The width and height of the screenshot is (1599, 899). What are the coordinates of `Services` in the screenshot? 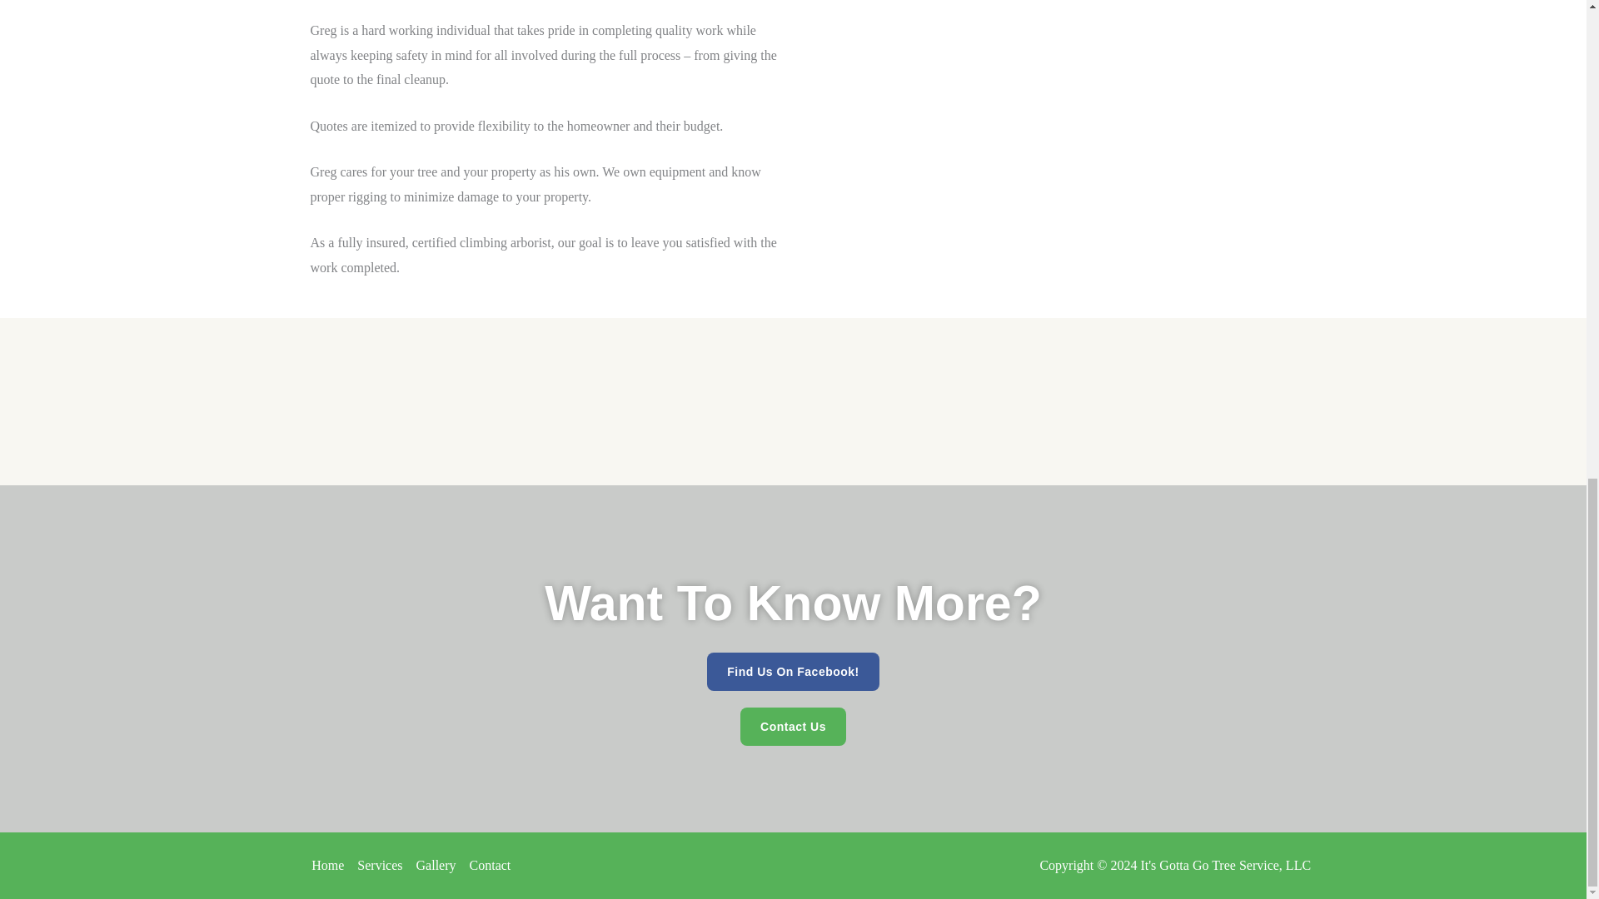 It's located at (380, 866).